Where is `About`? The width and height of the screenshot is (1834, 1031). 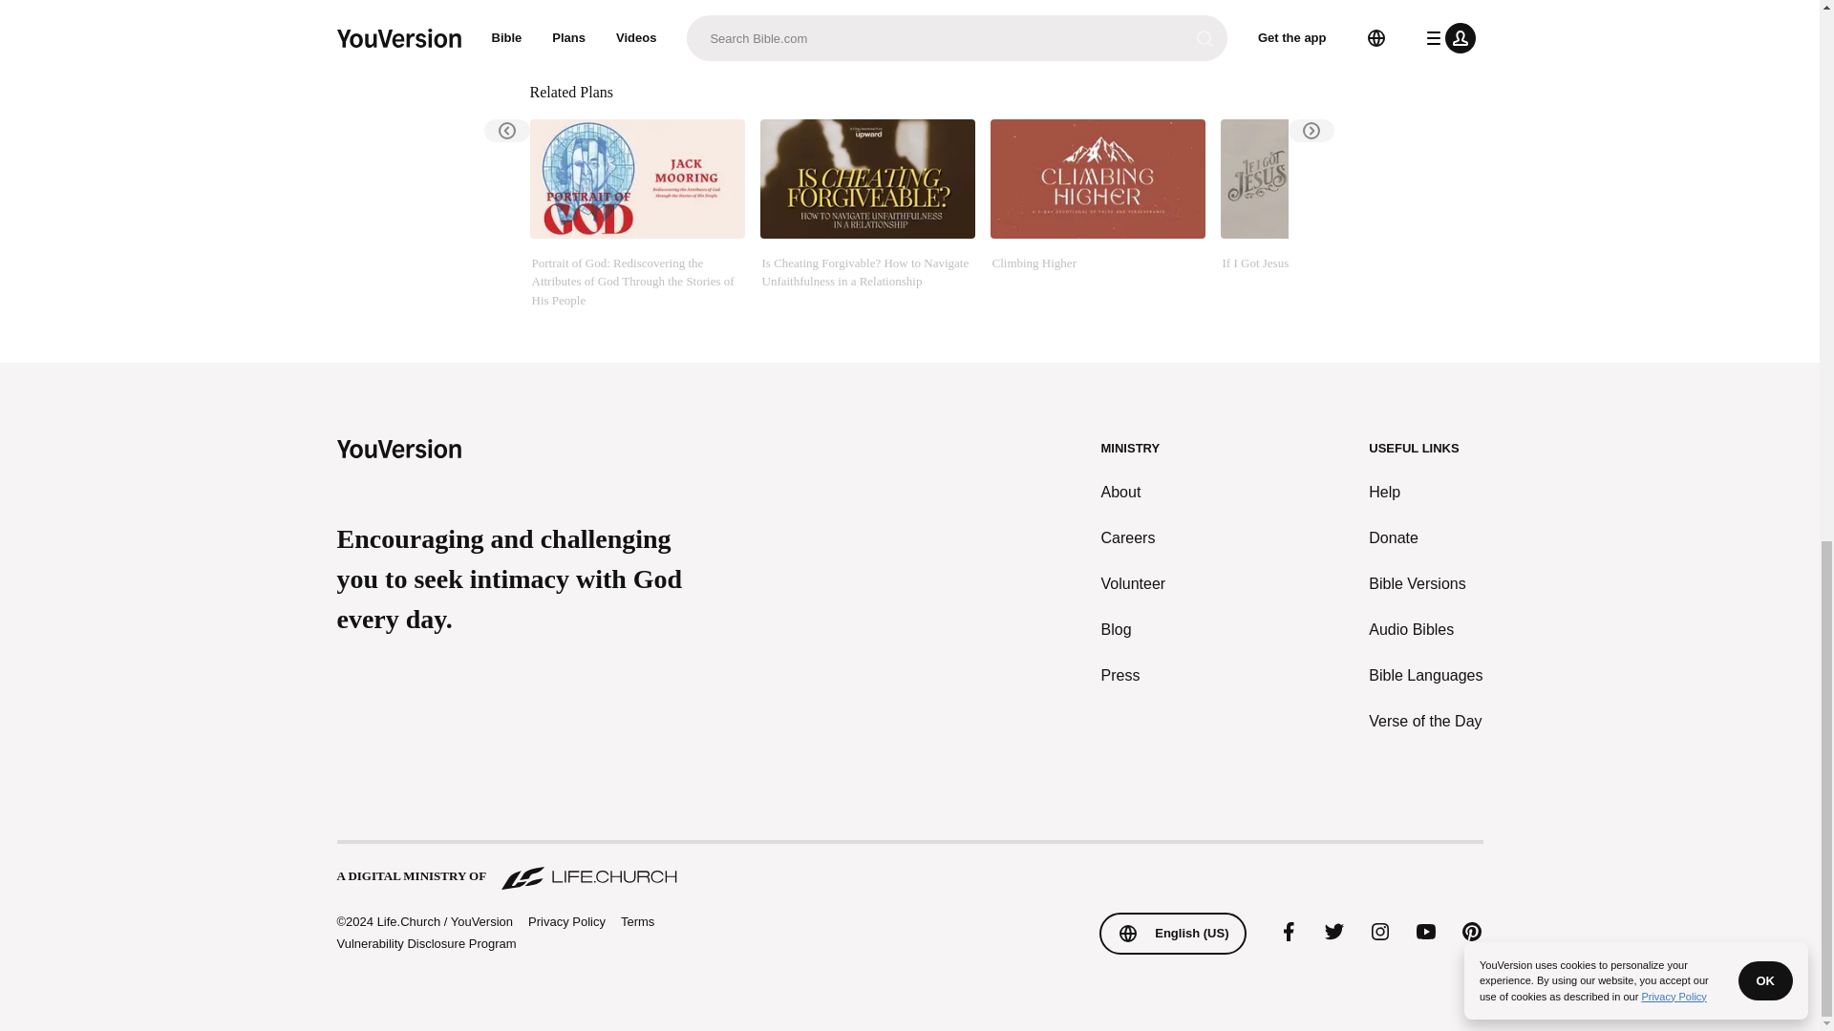 About is located at coordinates (1134, 493).